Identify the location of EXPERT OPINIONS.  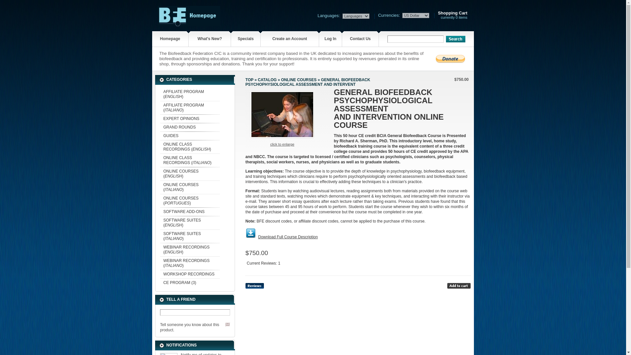
(453, 15).